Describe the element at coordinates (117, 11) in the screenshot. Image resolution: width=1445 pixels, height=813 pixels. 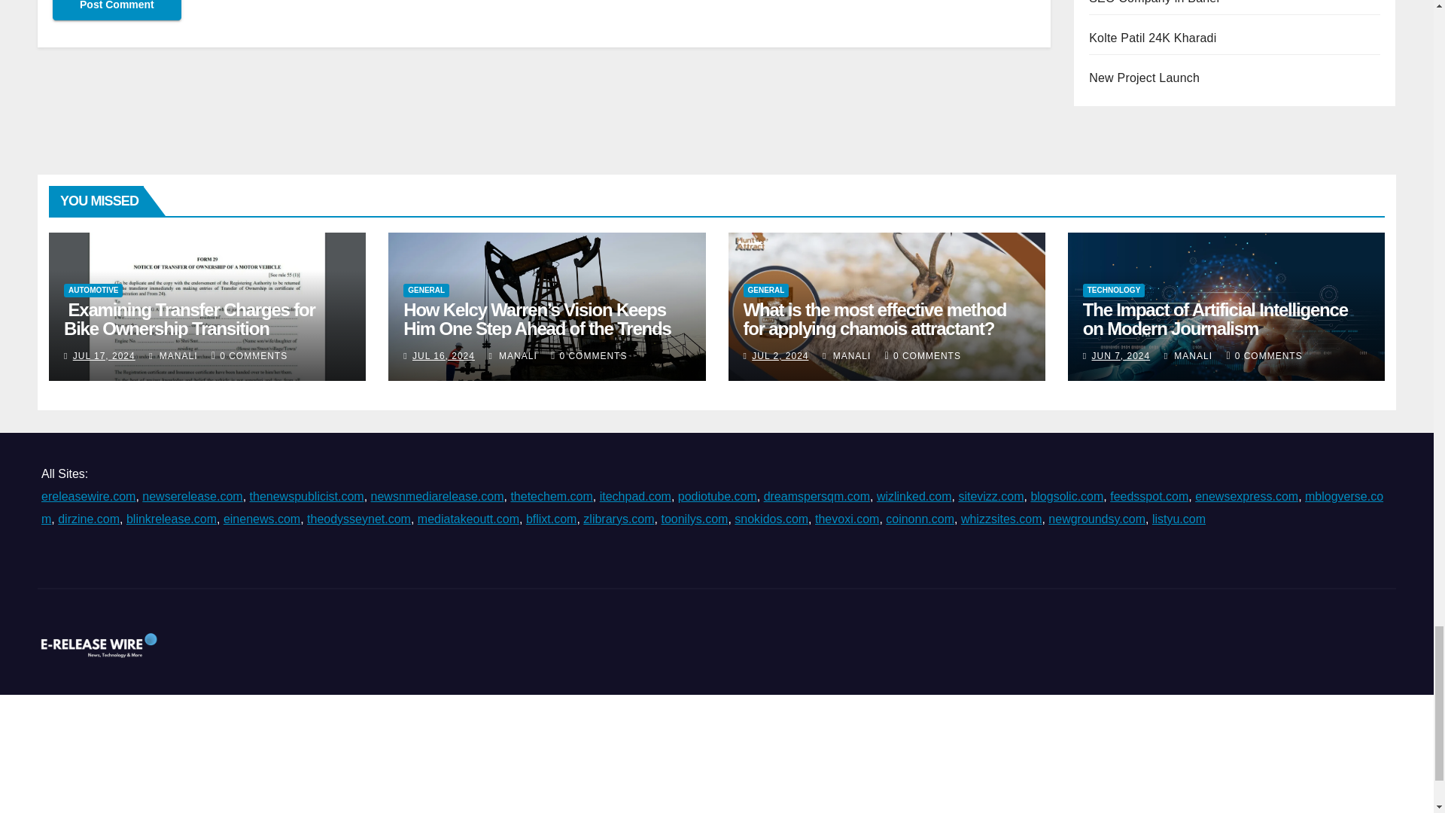
I see `Post Comment` at that location.